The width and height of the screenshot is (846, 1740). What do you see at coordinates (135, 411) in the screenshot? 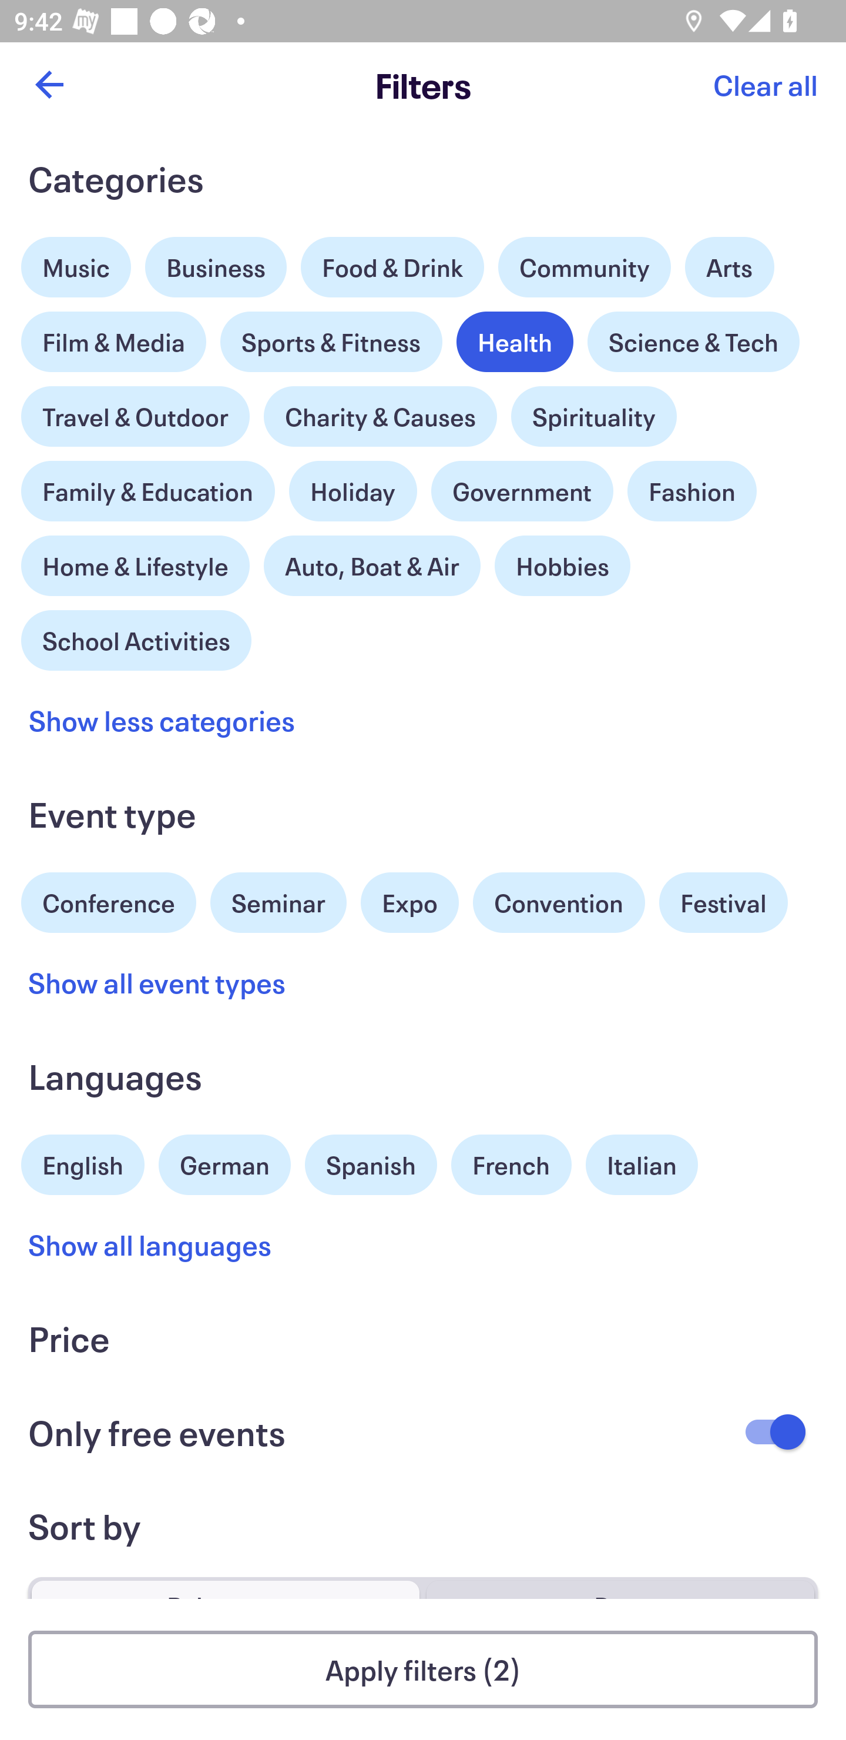
I see `Travel & Outdoor` at bounding box center [135, 411].